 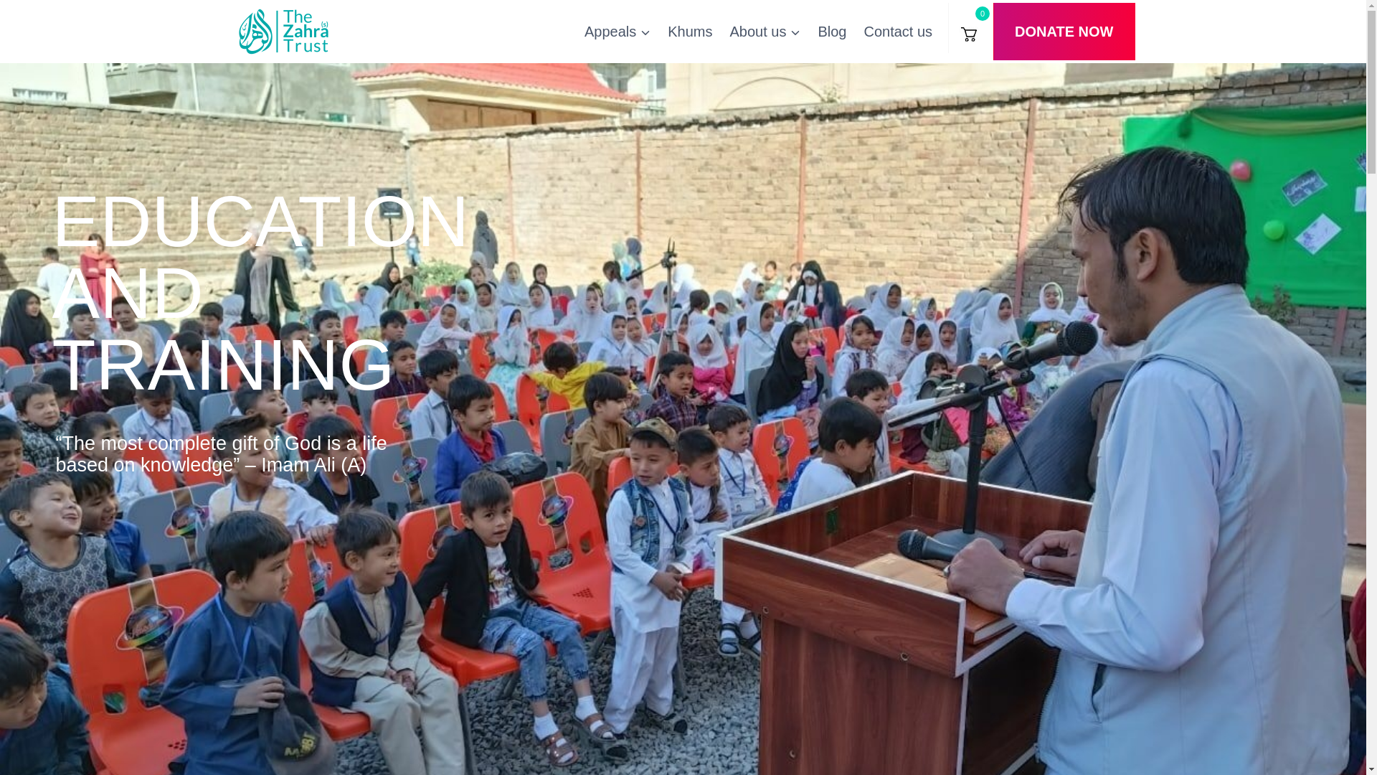 What do you see at coordinates (617, 32) in the screenshot?
I see `Appeals` at bounding box center [617, 32].